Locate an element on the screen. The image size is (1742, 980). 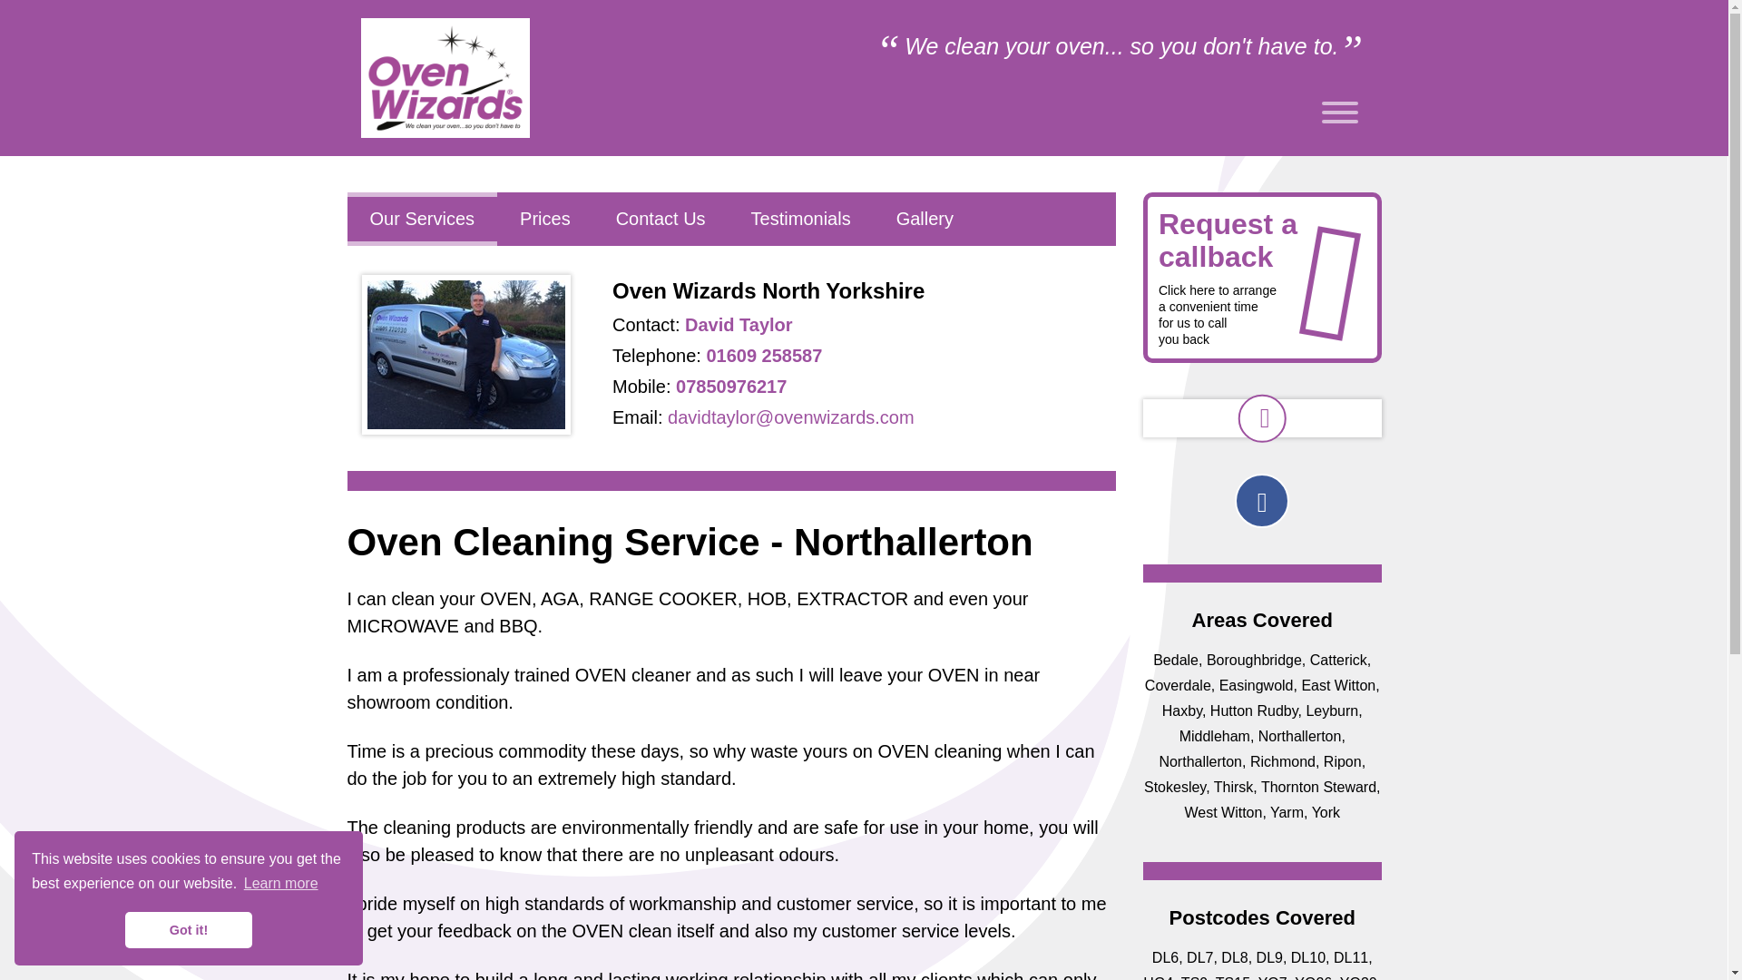
Our Services is located at coordinates (421, 219).